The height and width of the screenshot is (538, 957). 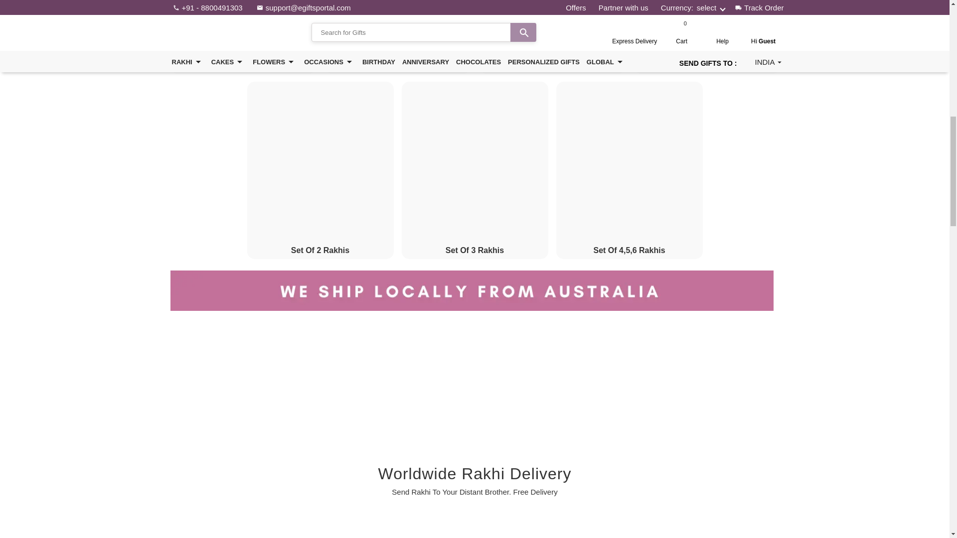 I want to click on Rakhi To India, so click(x=323, y=529).